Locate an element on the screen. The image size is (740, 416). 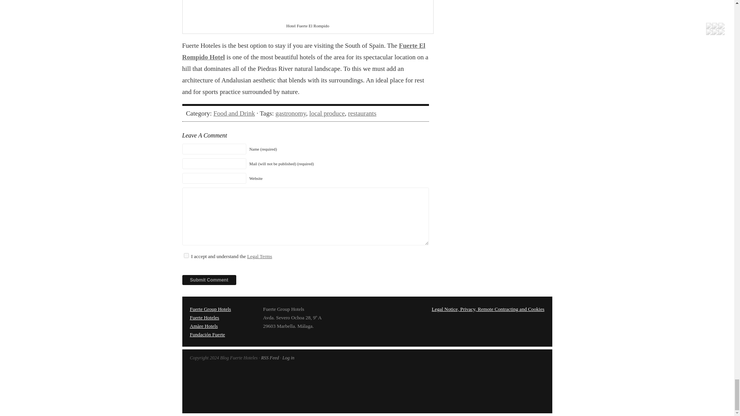
Submit Comment is located at coordinates (209, 280).